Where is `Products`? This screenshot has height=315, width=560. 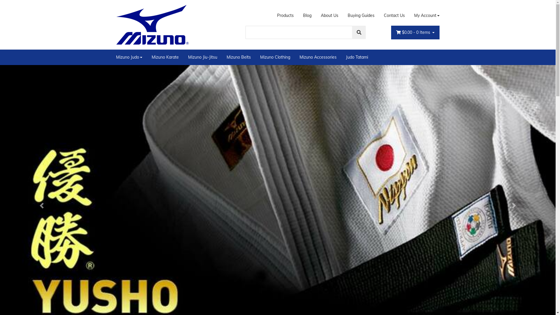
Products is located at coordinates (285, 16).